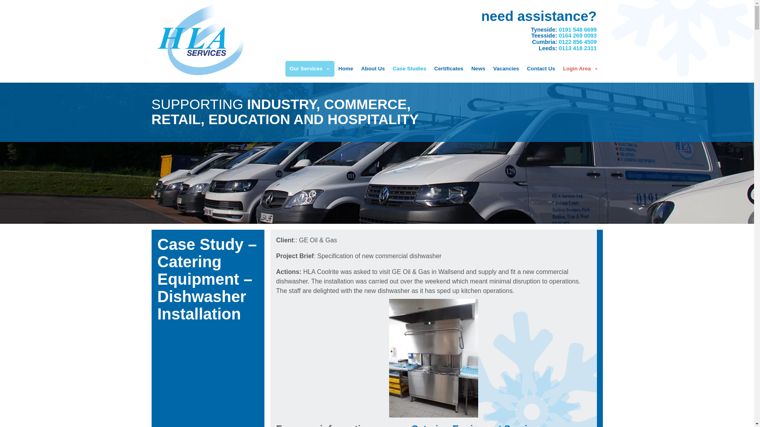 This screenshot has width=760, height=427. Describe the element at coordinates (310, 69) in the screenshot. I see `Our Services` at that location.